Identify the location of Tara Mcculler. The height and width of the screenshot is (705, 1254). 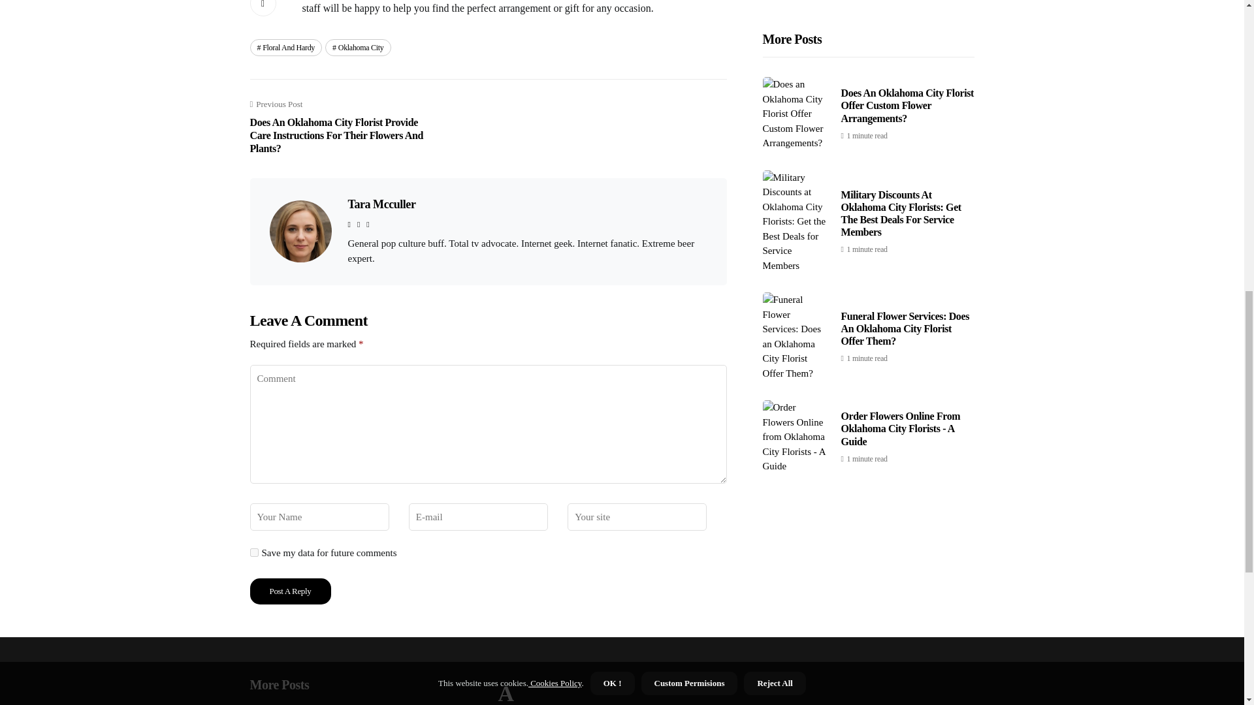
(381, 204).